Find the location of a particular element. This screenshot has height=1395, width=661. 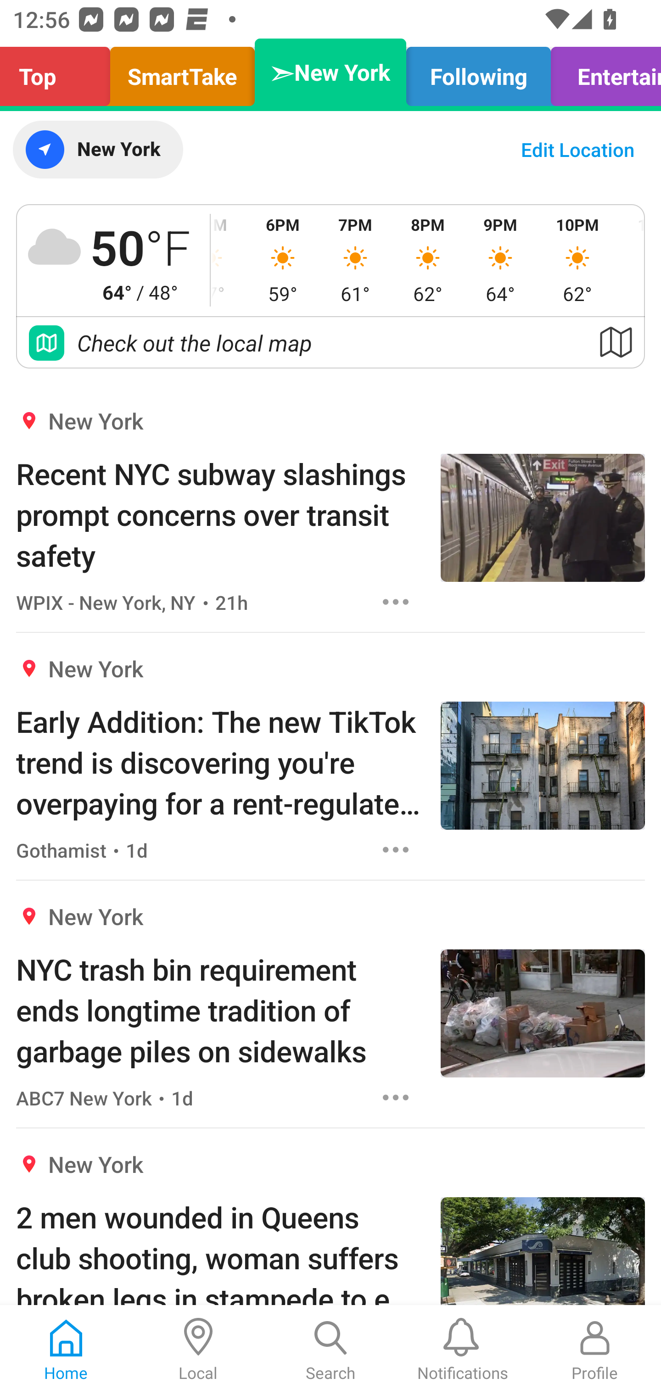

Options is located at coordinates (396, 1098).